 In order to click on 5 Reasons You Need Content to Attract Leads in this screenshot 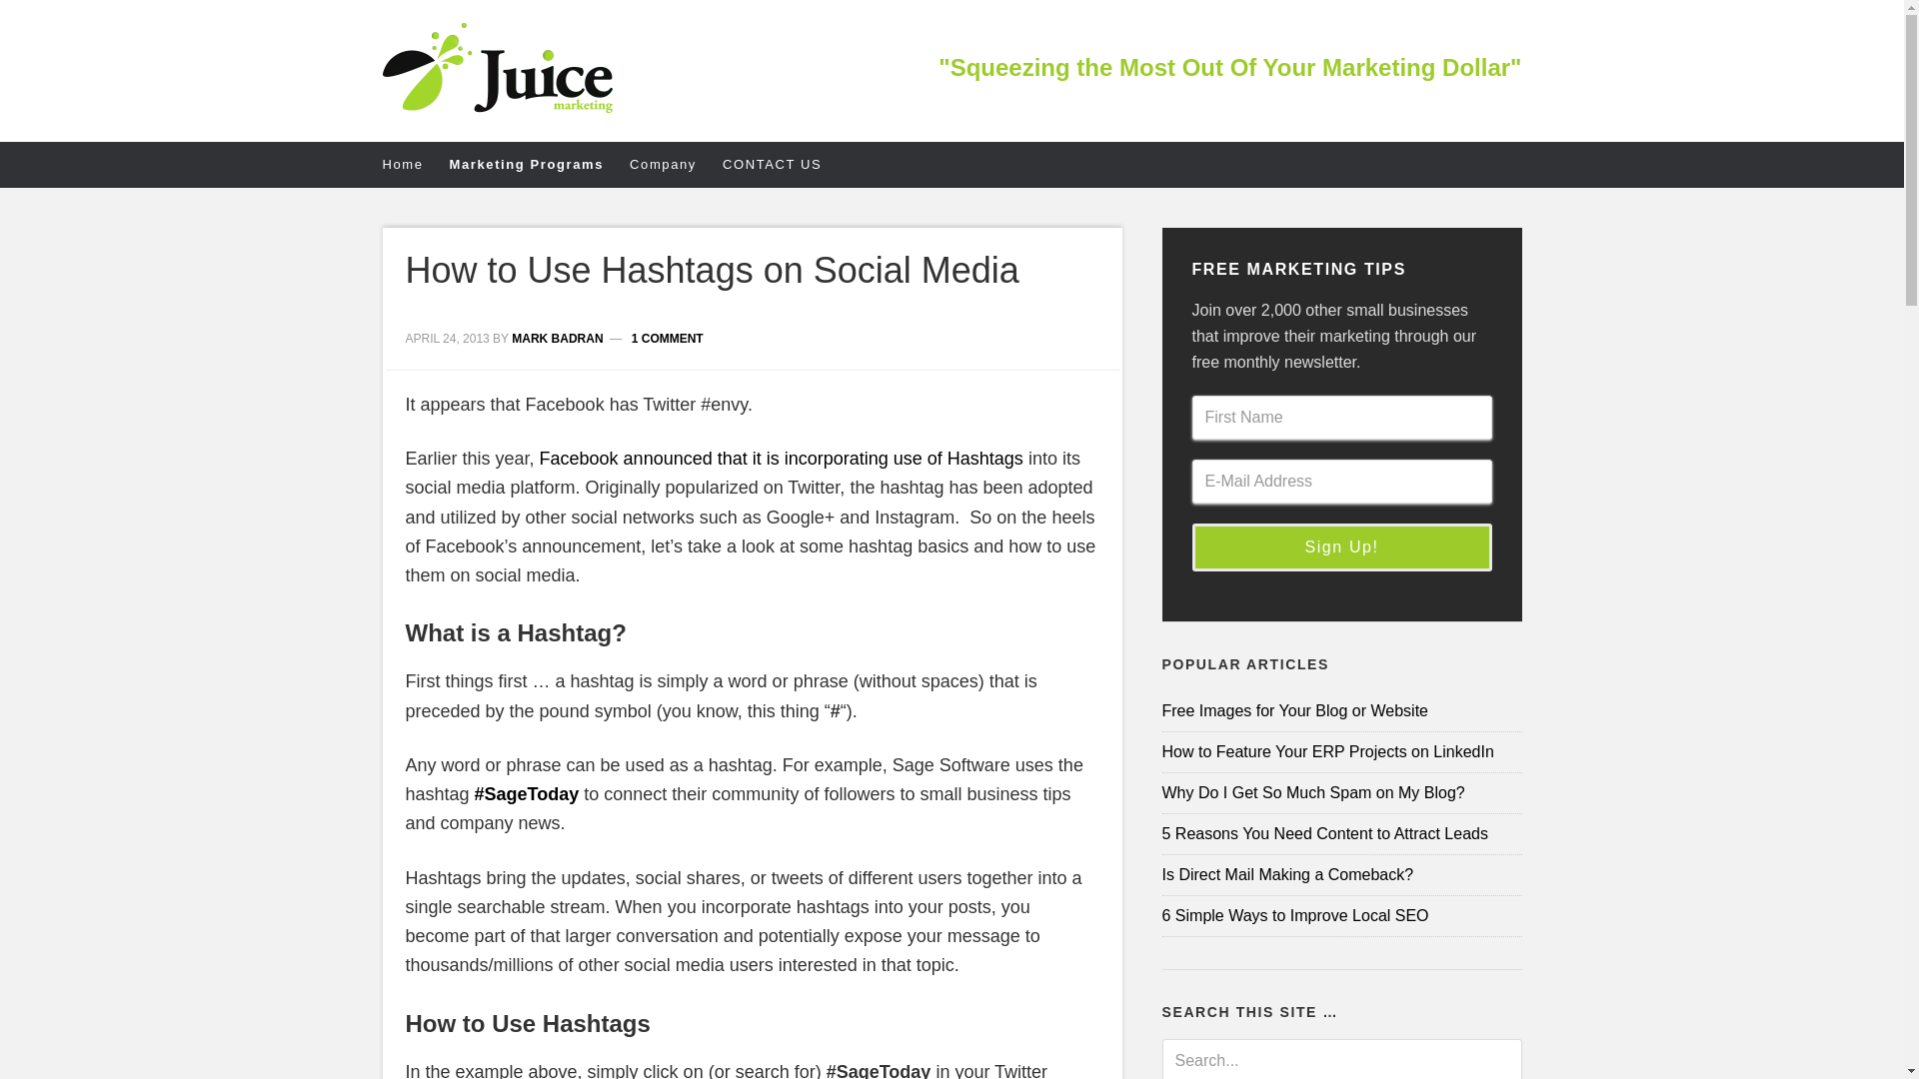, I will do `click(1341, 833)`.